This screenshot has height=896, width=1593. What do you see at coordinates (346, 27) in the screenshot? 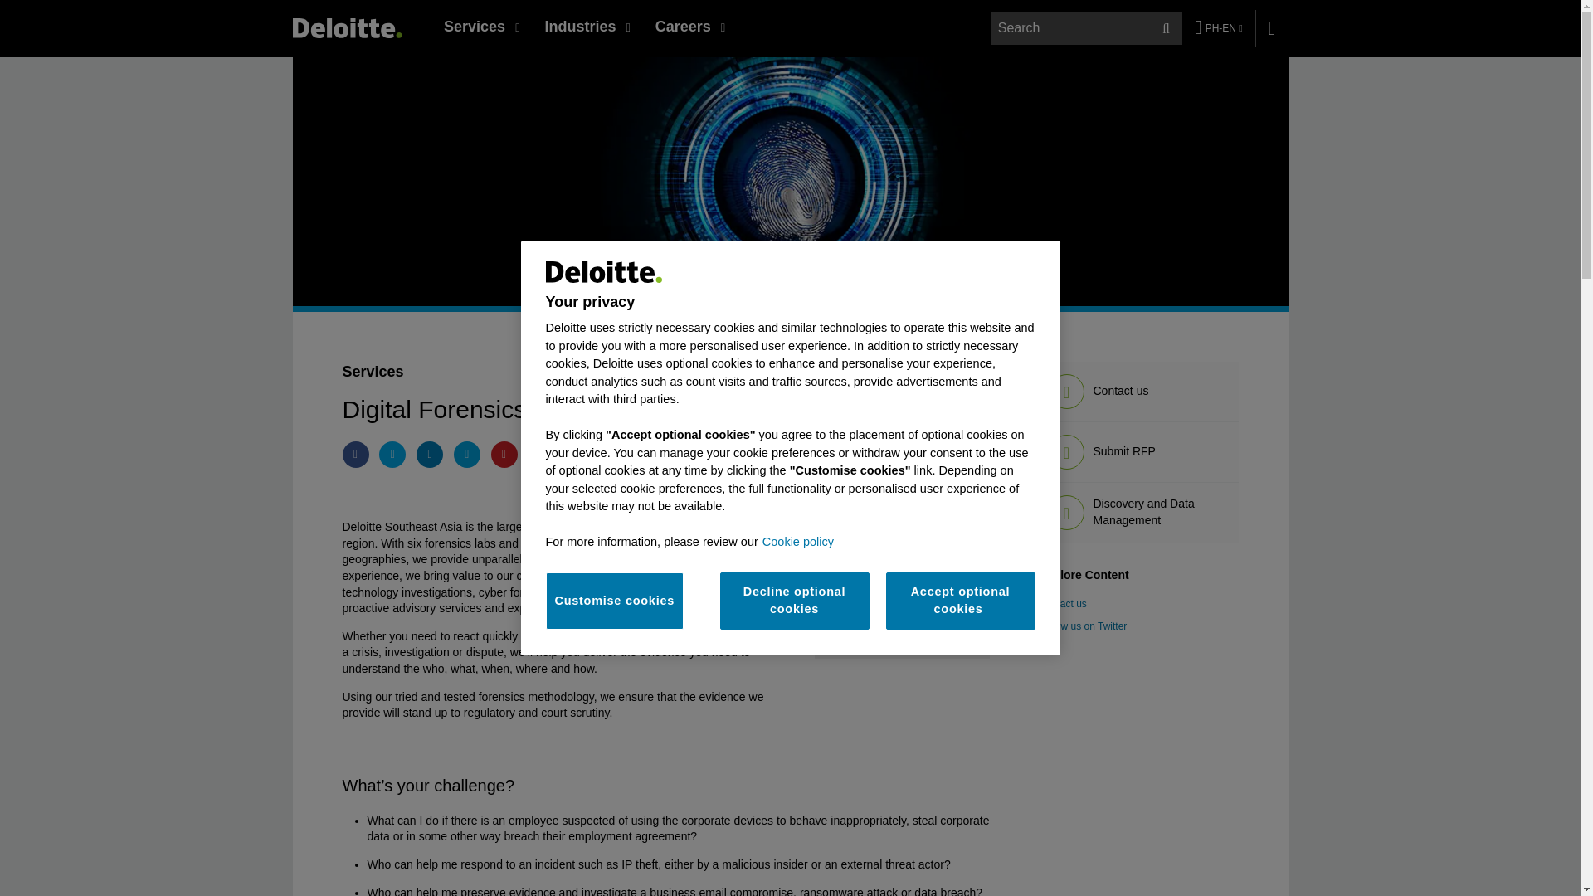
I see `Deloitte Philippines` at bounding box center [346, 27].